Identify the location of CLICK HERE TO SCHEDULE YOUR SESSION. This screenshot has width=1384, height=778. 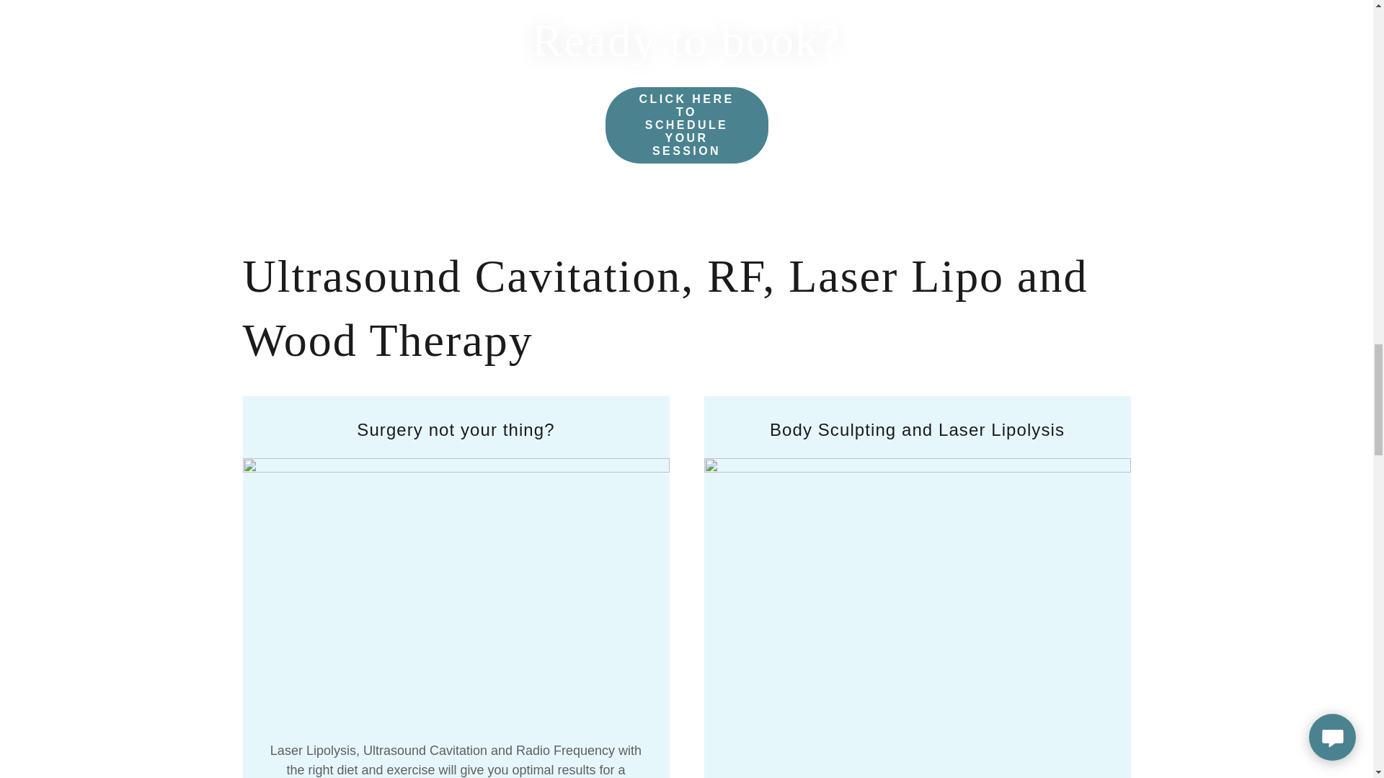
(686, 125).